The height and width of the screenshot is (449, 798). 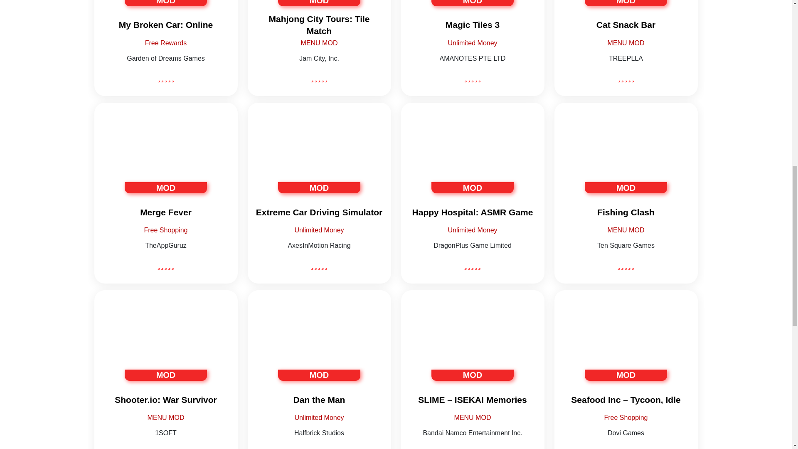 What do you see at coordinates (165, 25) in the screenshot?
I see `My Broken Car: Online` at bounding box center [165, 25].